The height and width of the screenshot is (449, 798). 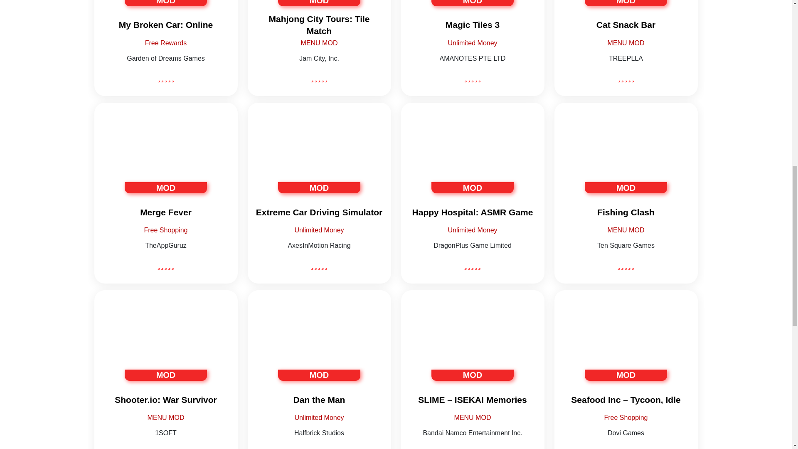 What do you see at coordinates (165, 25) in the screenshot?
I see `My Broken Car: Online` at bounding box center [165, 25].